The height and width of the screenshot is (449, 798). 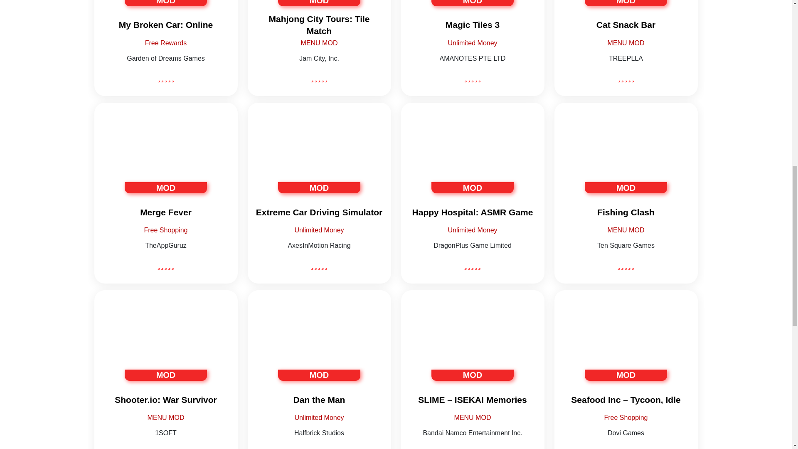 What do you see at coordinates (165, 25) in the screenshot?
I see `My Broken Car: Online` at bounding box center [165, 25].